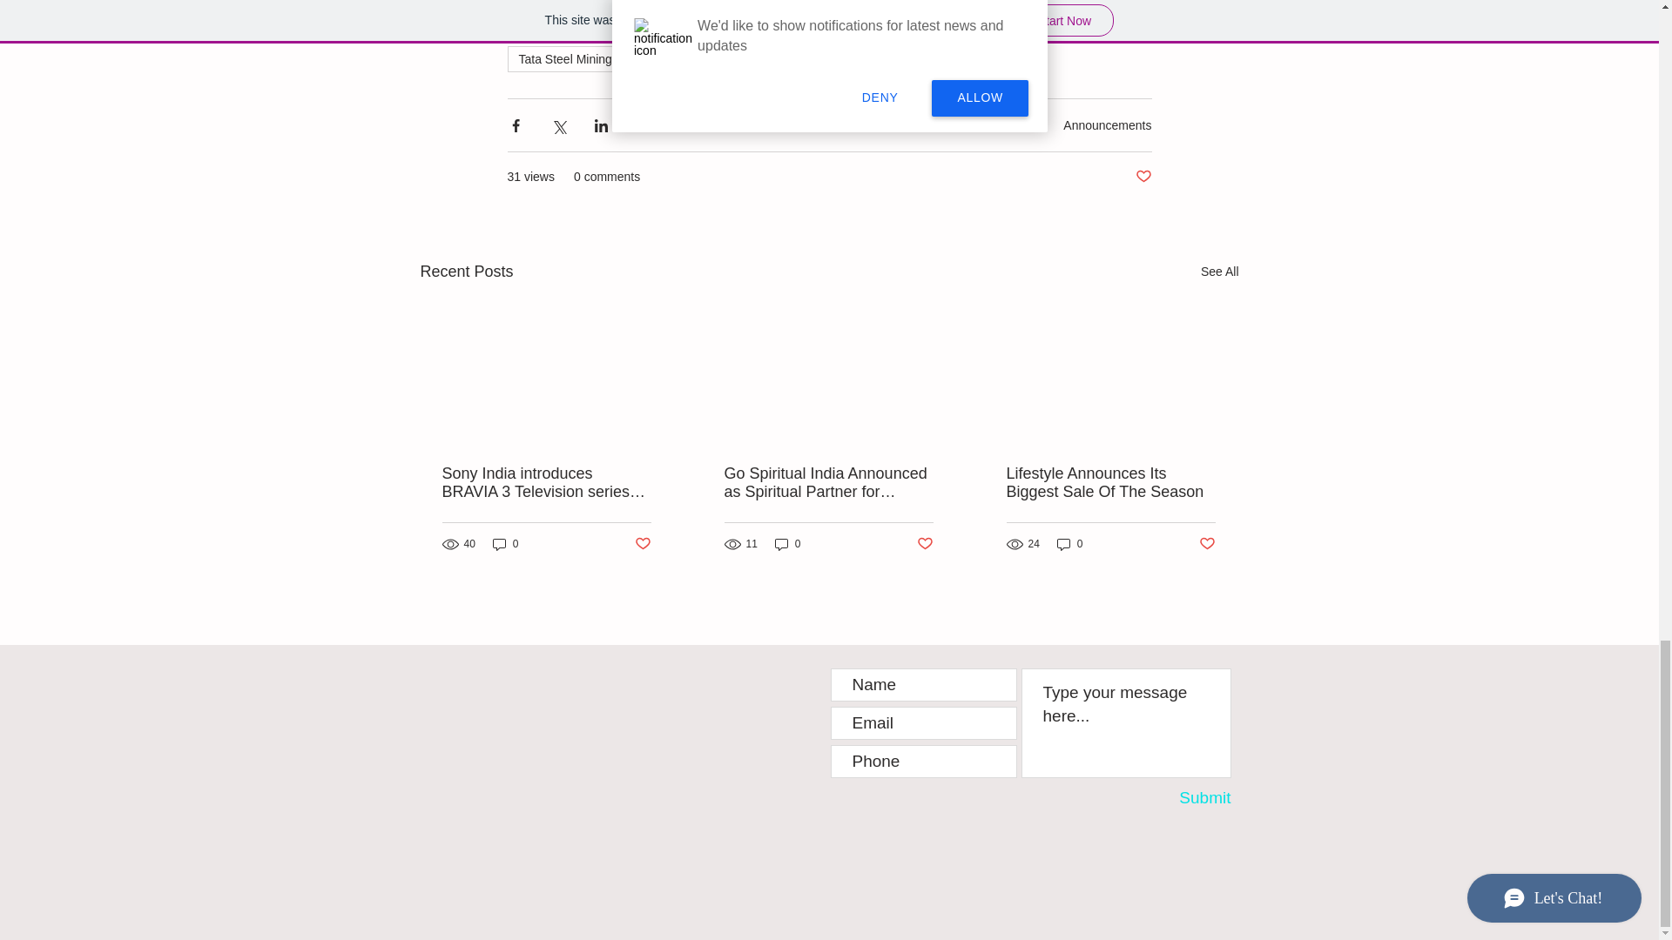 The height and width of the screenshot is (940, 1672). Describe the element at coordinates (787, 544) in the screenshot. I see `0` at that location.